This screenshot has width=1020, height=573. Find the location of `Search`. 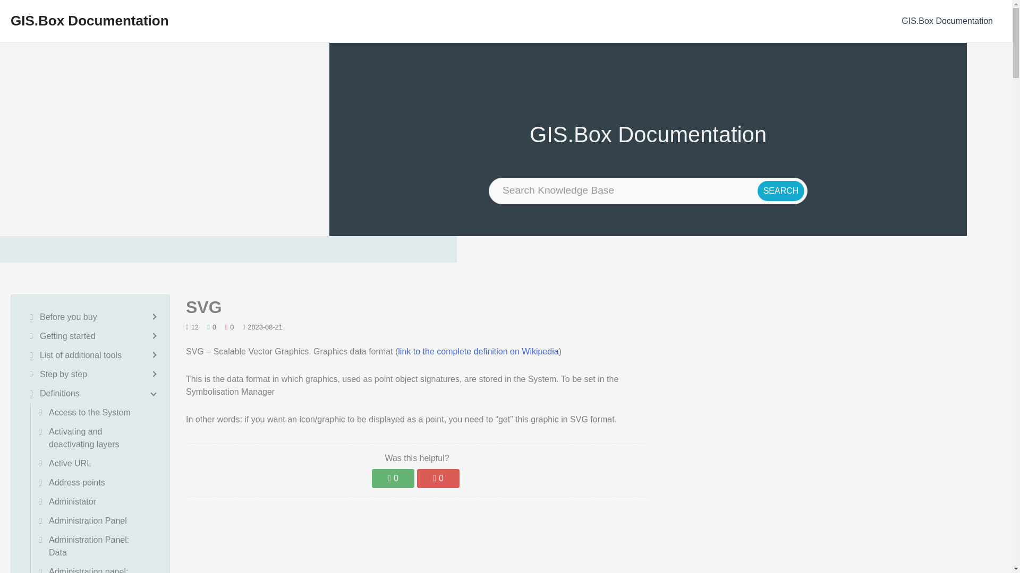

Search is located at coordinates (781, 191).